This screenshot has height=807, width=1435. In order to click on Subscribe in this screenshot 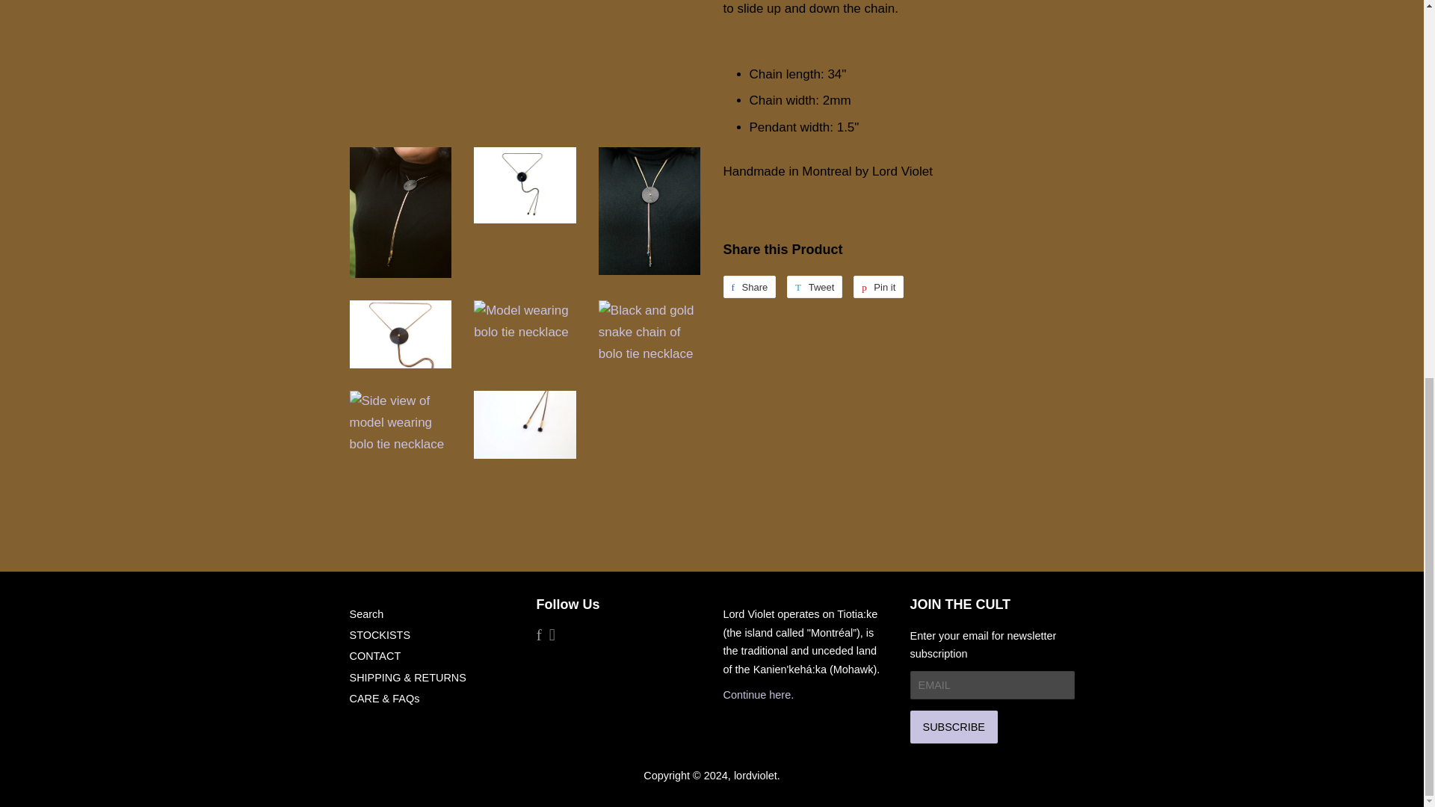, I will do `click(954, 726)`.